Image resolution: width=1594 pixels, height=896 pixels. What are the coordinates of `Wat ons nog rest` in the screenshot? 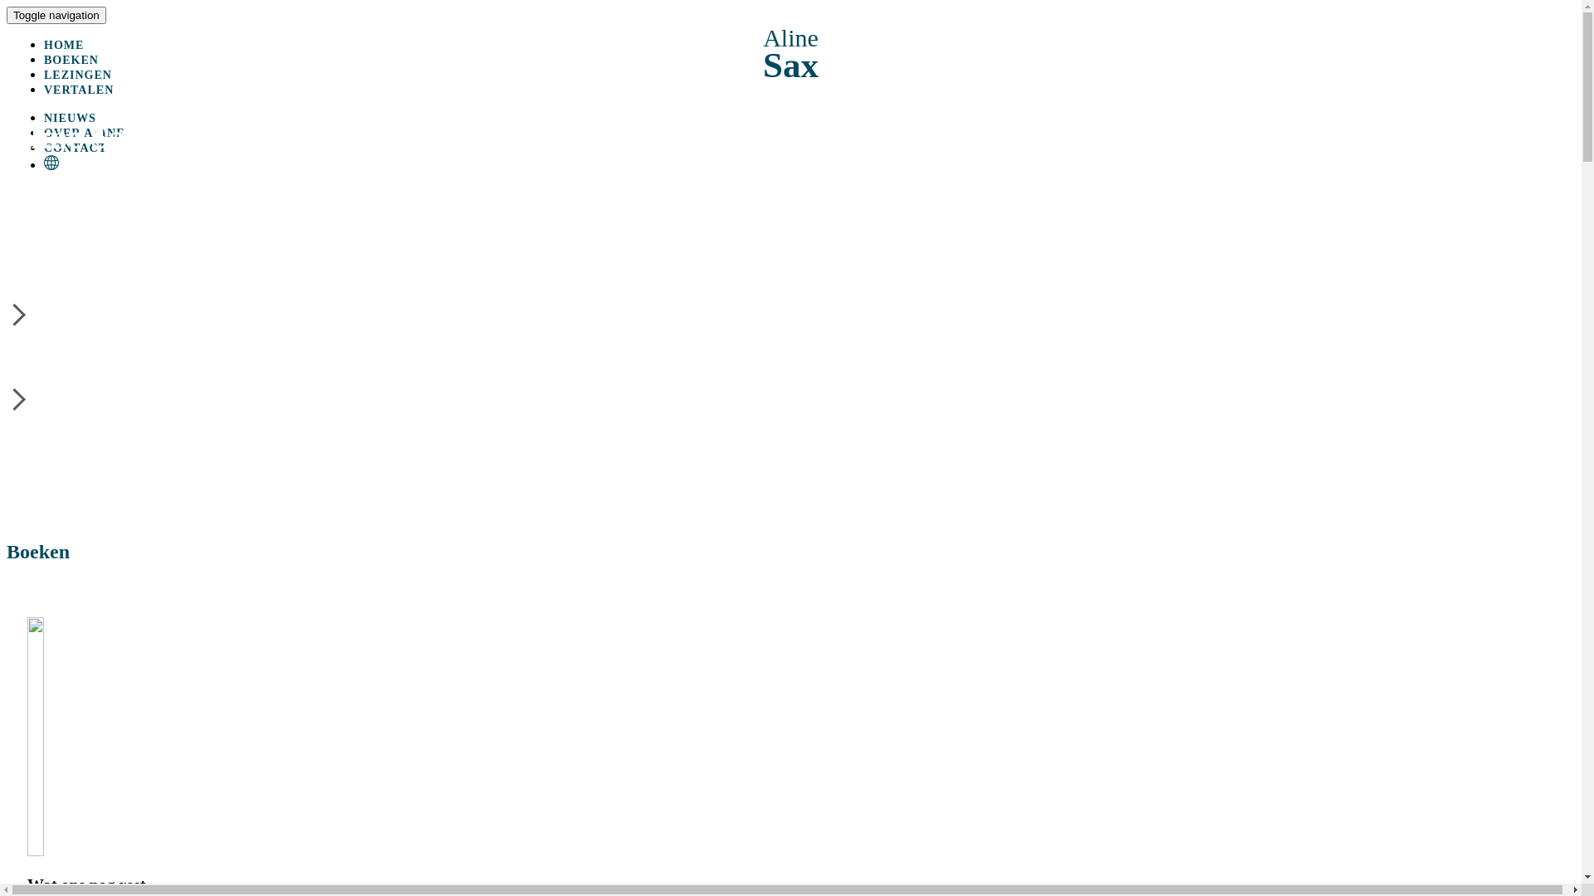 It's located at (790, 757).